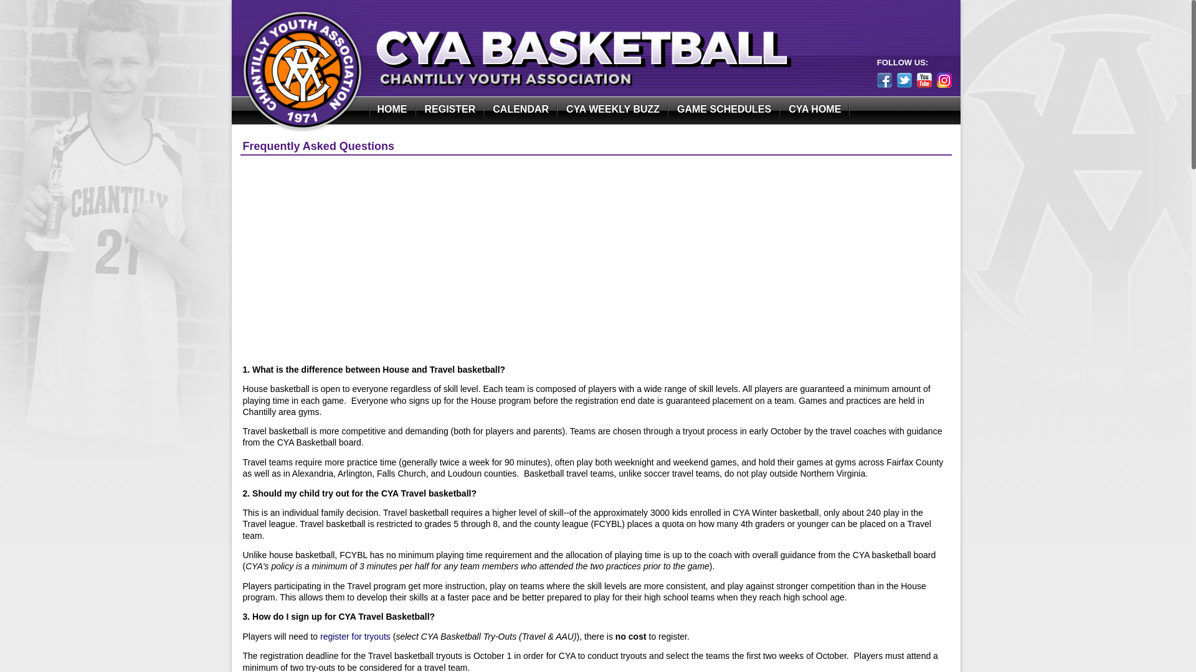 The width and height of the screenshot is (1196, 672). What do you see at coordinates (318, 146) in the screenshot?
I see `Frequently Asked Questions` at bounding box center [318, 146].